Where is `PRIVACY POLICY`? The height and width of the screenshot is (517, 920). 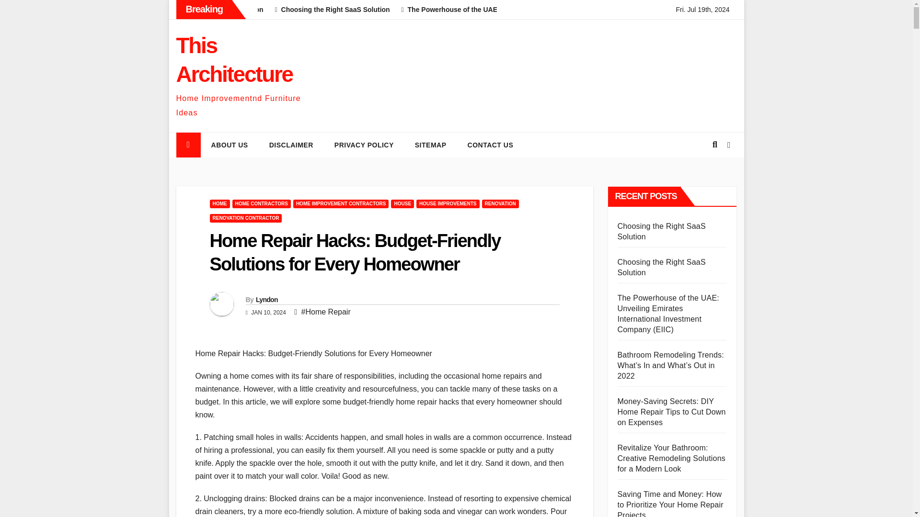
PRIVACY POLICY is located at coordinates (364, 145).